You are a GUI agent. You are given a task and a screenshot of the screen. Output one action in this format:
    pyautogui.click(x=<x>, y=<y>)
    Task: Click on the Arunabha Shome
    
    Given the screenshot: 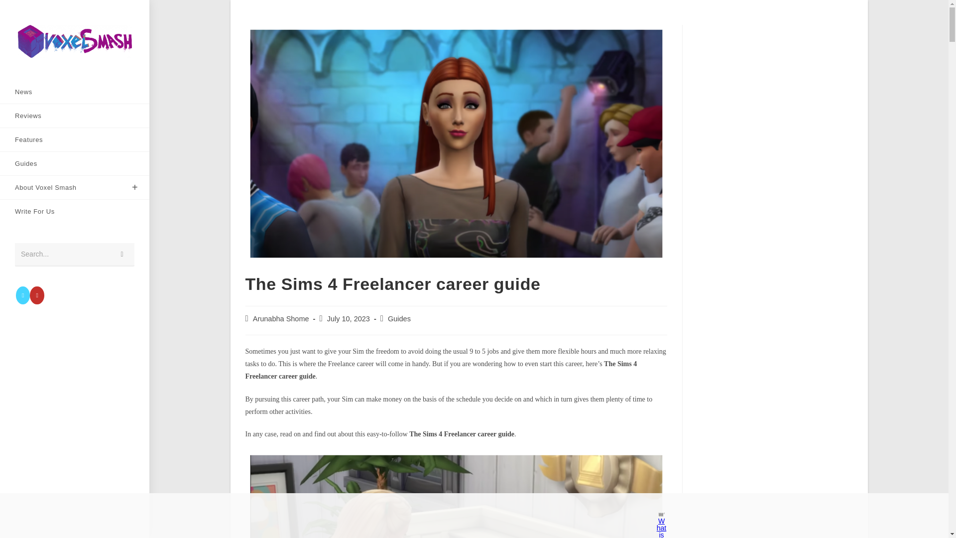 What is the action you would take?
    pyautogui.click(x=281, y=319)
    